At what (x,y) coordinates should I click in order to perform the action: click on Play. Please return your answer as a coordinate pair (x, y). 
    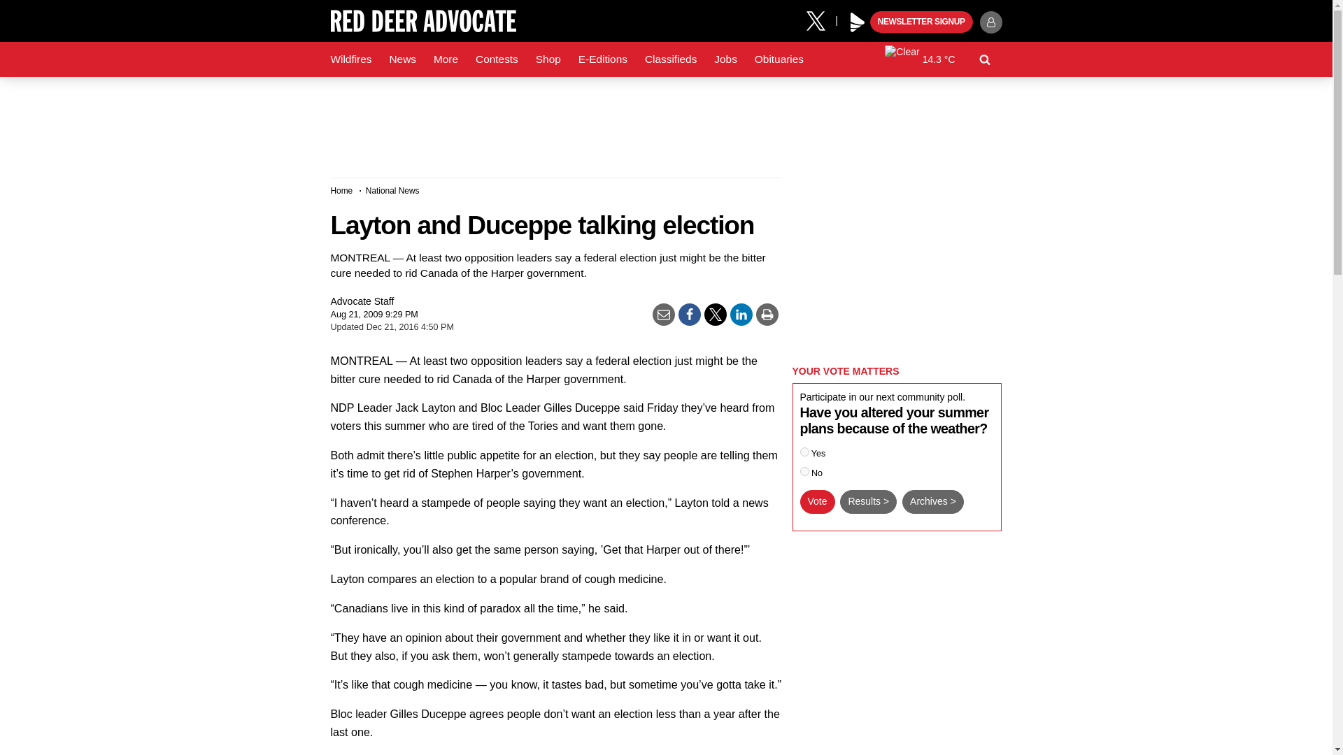
    Looking at the image, I should click on (858, 22).